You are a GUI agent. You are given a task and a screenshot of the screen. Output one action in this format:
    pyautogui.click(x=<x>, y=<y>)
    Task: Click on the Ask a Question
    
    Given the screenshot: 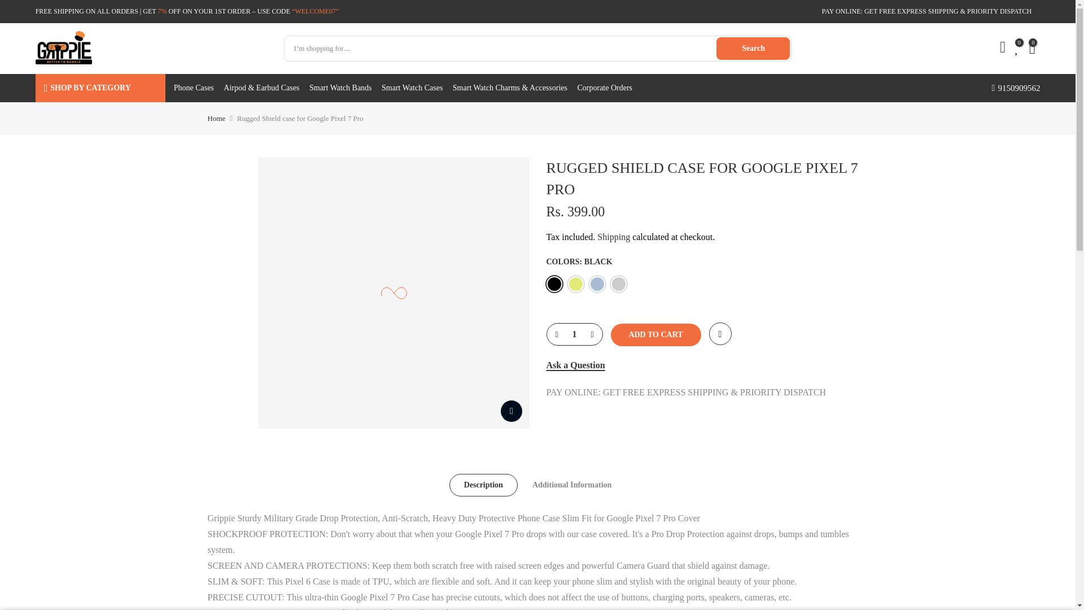 What is the action you would take?
    pyautogui.click(x=575, y=365)
    